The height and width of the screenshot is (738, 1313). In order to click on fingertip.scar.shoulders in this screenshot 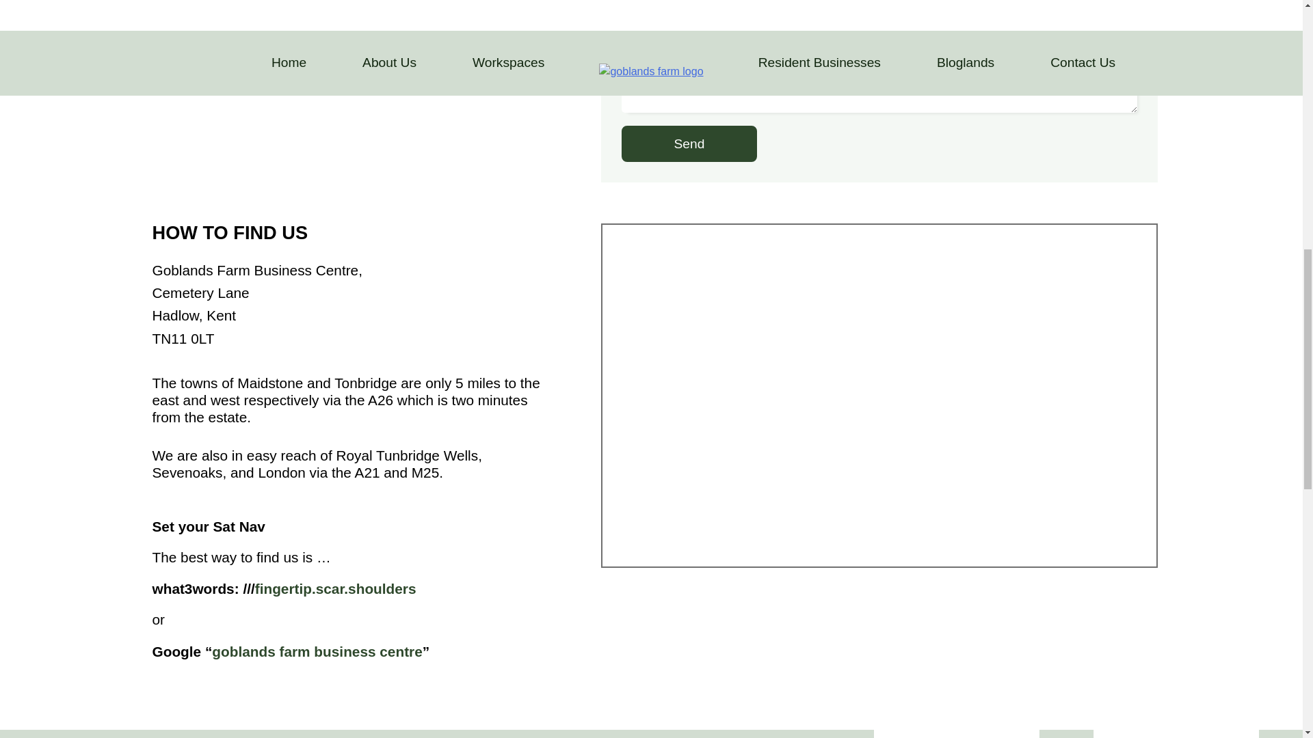, I will do `click(335, 588)`.